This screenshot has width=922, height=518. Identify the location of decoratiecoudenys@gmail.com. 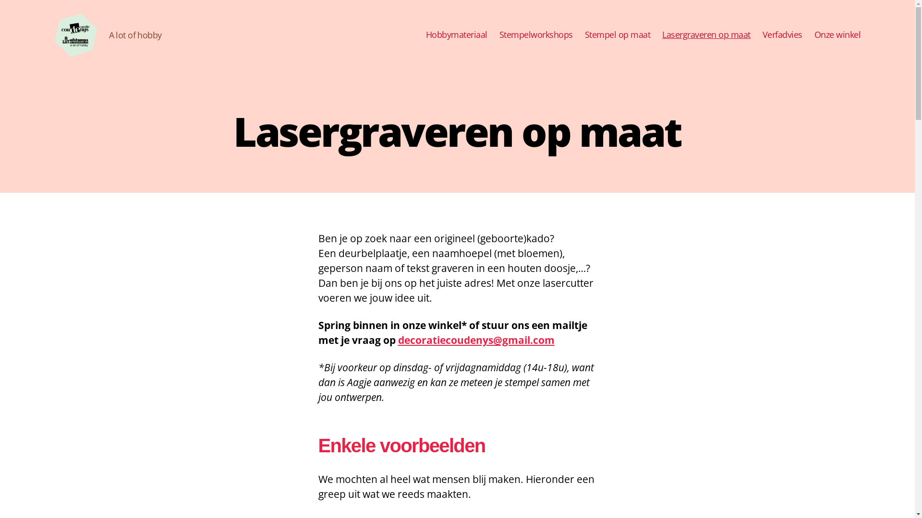
(476, 340).